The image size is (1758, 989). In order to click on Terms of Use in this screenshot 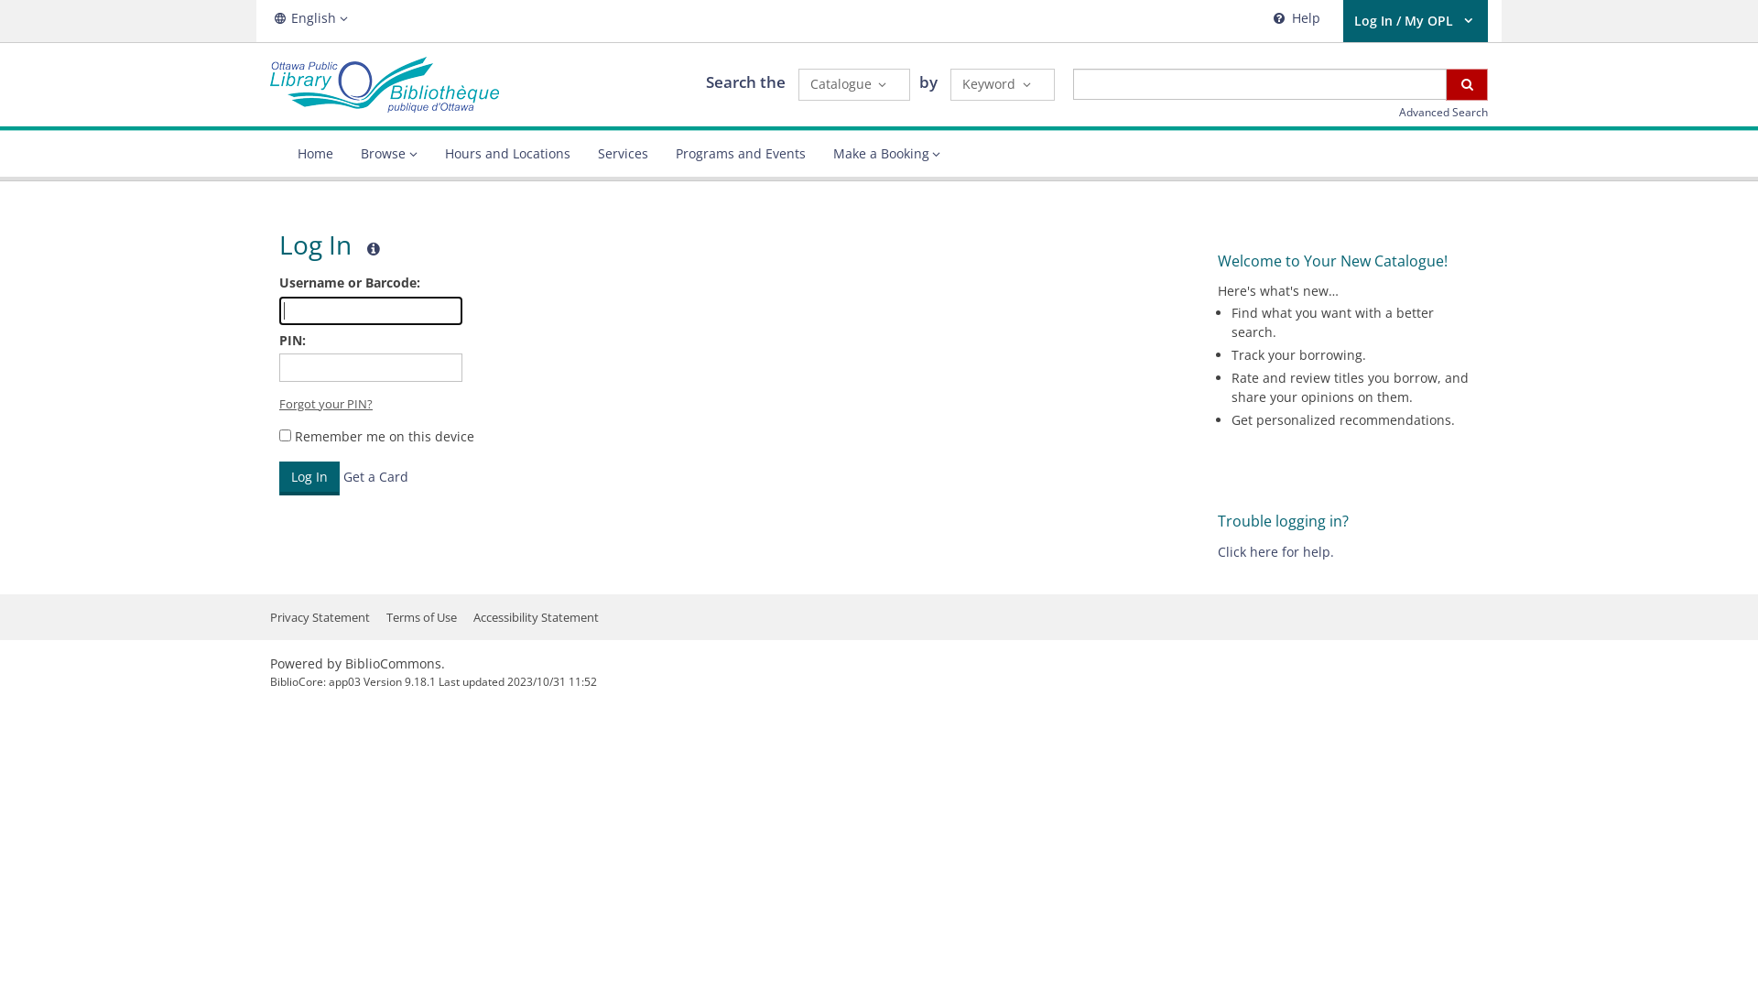, I will do `click(421, 617)`.